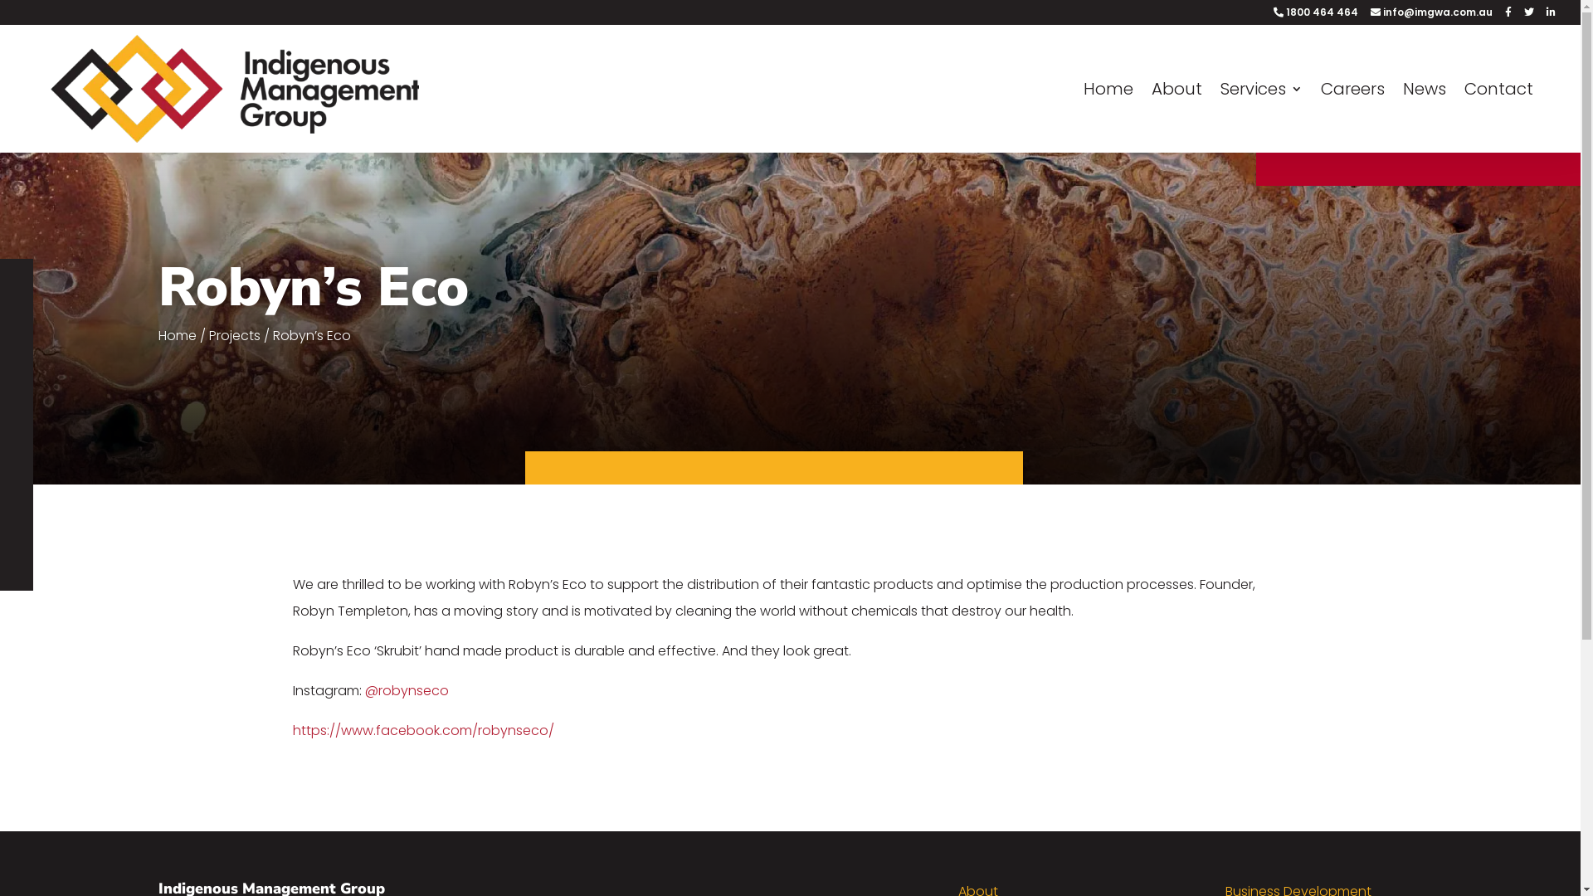  What do you see at coordinates (1108, 118) in the screenshot?
I see `Home` at bounding box center [1108, 118].